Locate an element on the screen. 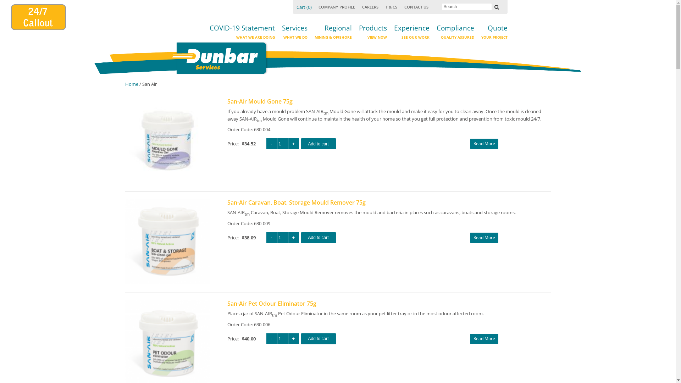 The image size is (681, 383). Add to cart is located at coordinates (319, 339).